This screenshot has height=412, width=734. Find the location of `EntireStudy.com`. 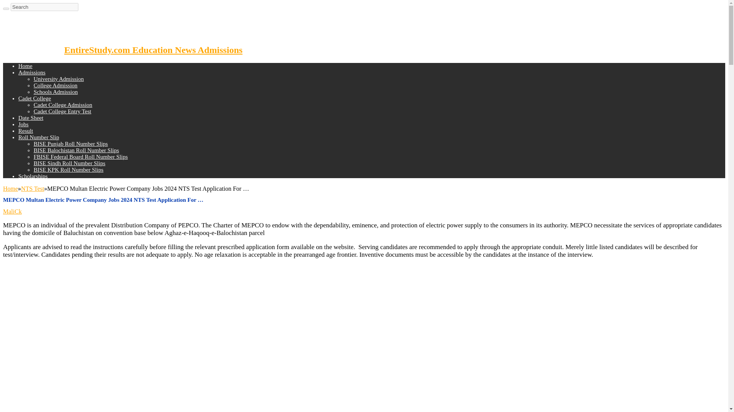

EntireStudy.com is located at coordinates (122, 50).